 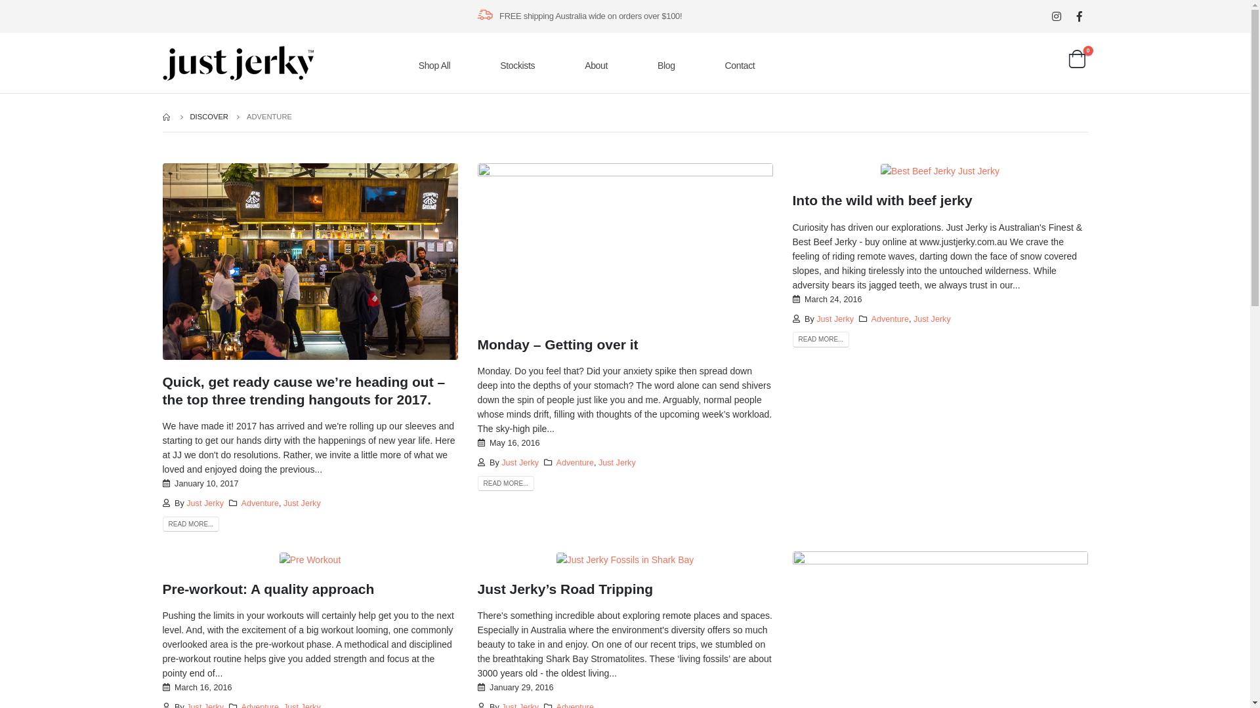 I want to click on Adventure, so click(x=260, y=503).